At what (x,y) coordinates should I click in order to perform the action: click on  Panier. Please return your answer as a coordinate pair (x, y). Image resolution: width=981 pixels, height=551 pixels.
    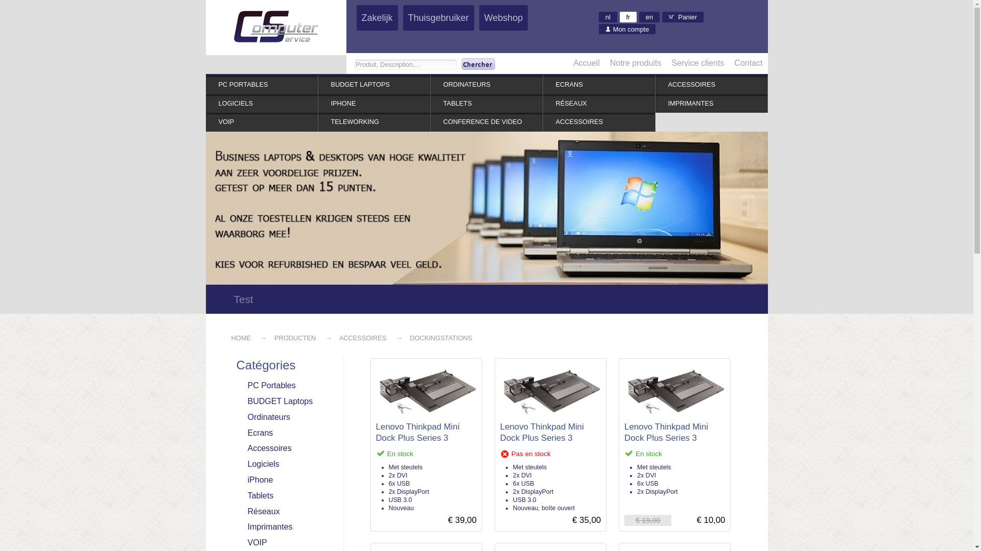
    Looking at the image, I should click on (683, 17).